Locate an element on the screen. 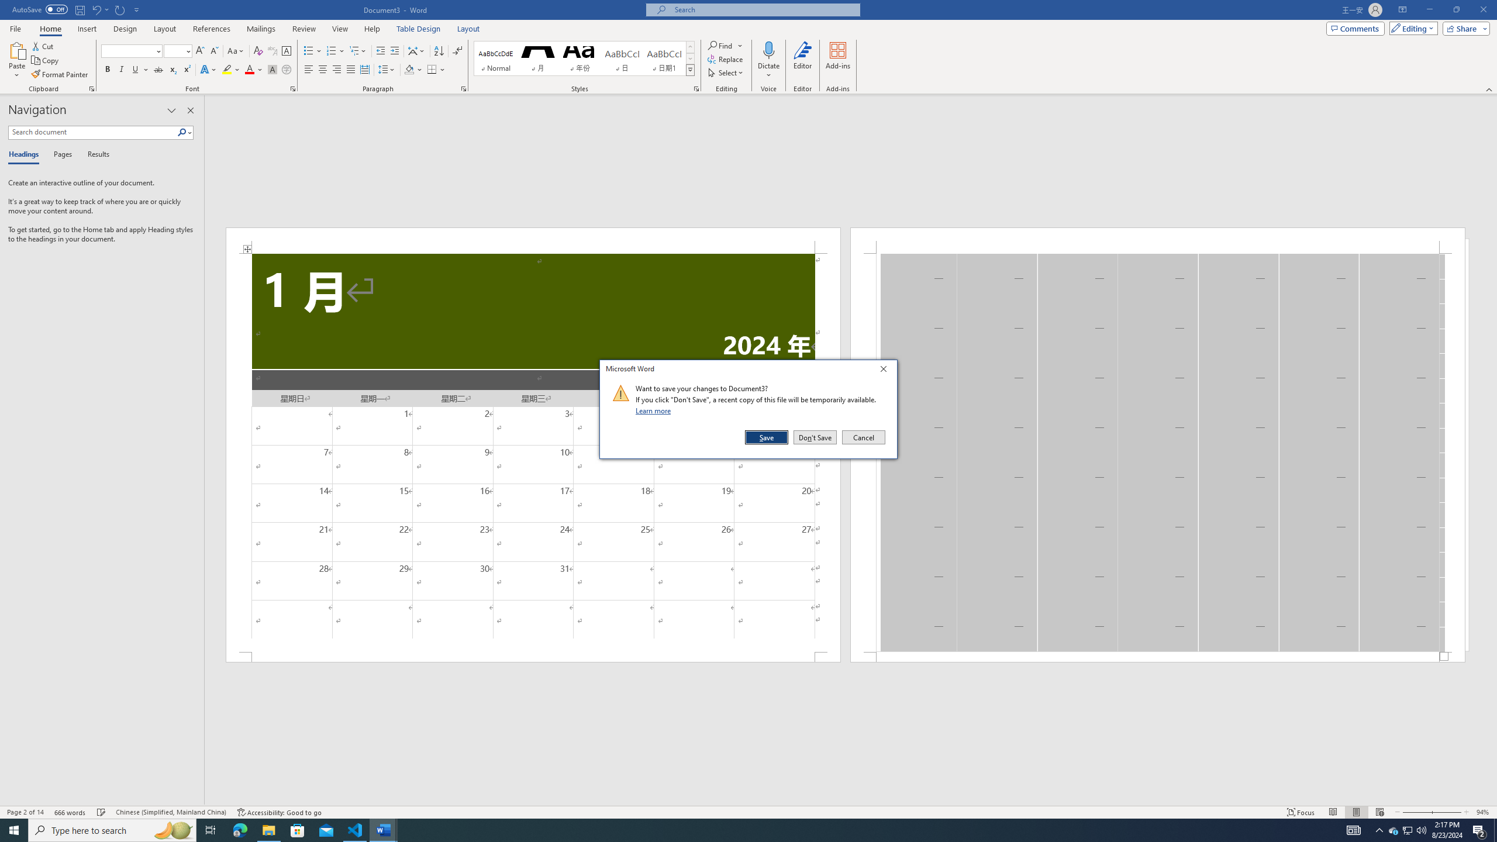 This screenshot has height=842, width=1497. Justify is located at coordinates (351, 70).